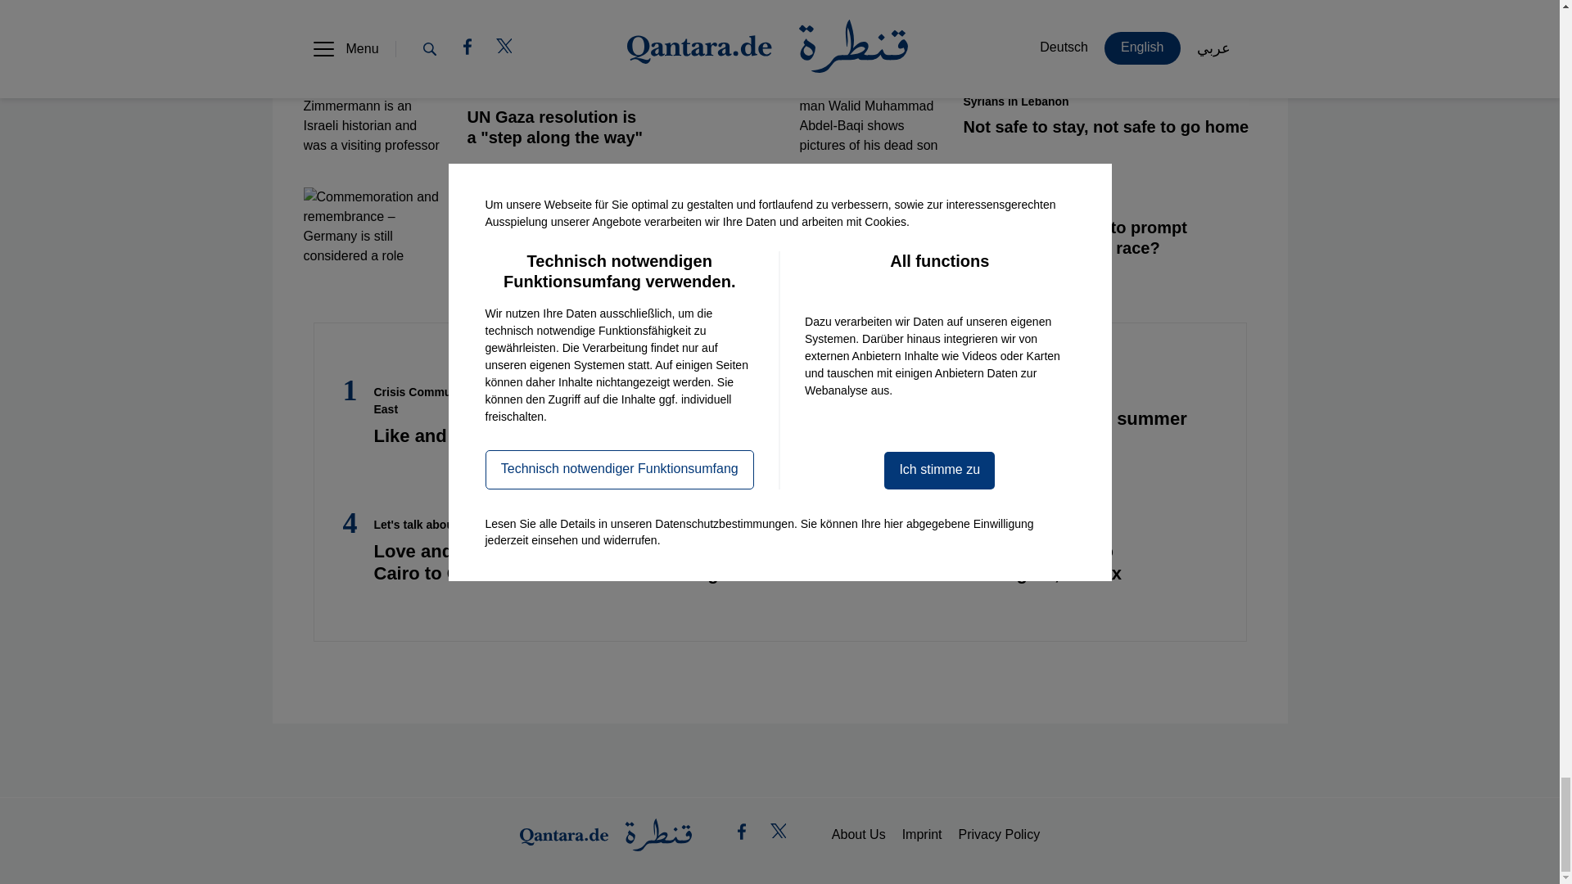 Image resolution: width=1572 pixels, height=884 pixels. Describe the element at coordinates (372, 22) in the screenshot. I see `View of the Kurdish town of Sulaymaniyah` at that location.